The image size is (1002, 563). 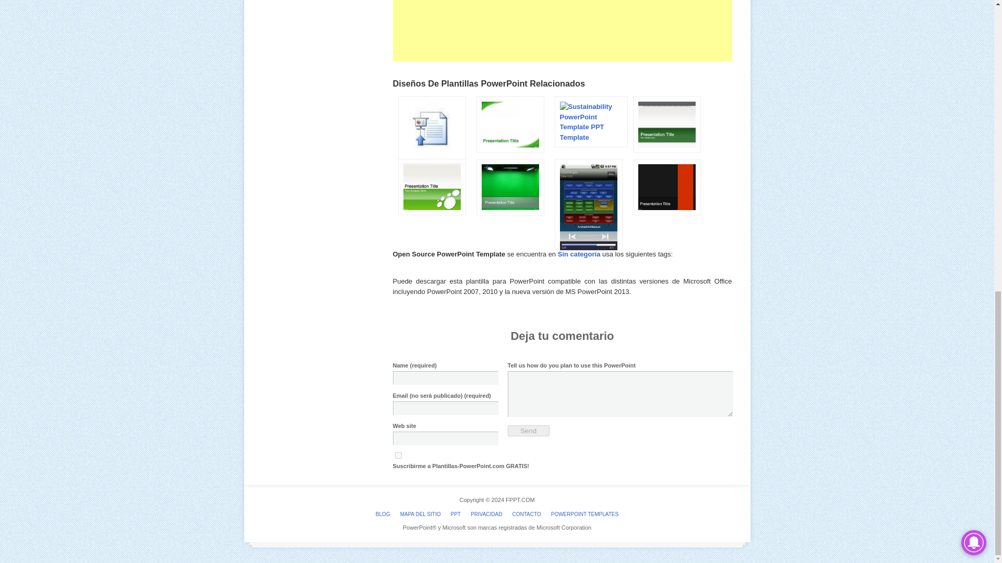 I want to click on Attention PowerPoint Template, so click(x=664, y=155).